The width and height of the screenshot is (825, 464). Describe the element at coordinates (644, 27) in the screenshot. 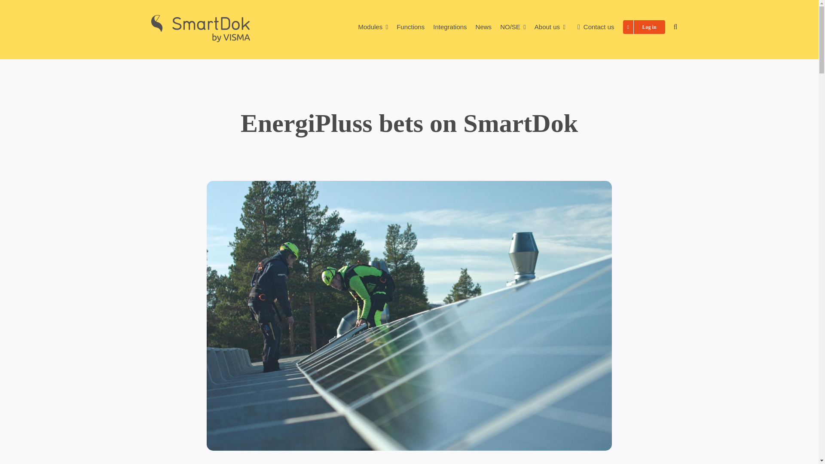

I see `Log in` at that location.